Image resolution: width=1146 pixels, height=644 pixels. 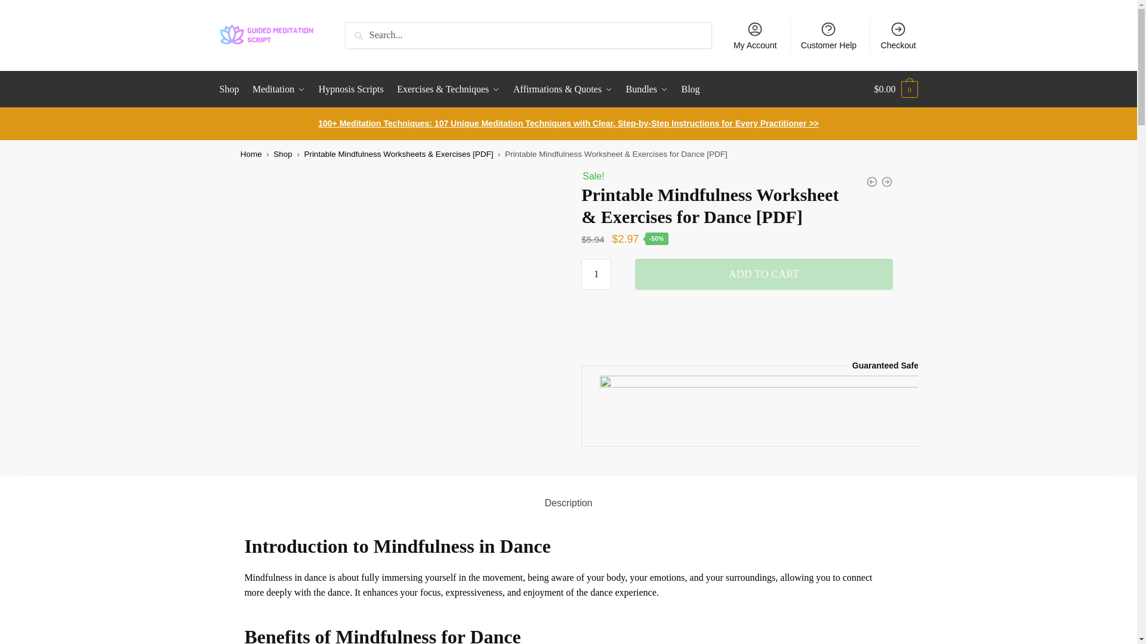 I want to click on Shop, so click(x=232, y=89).